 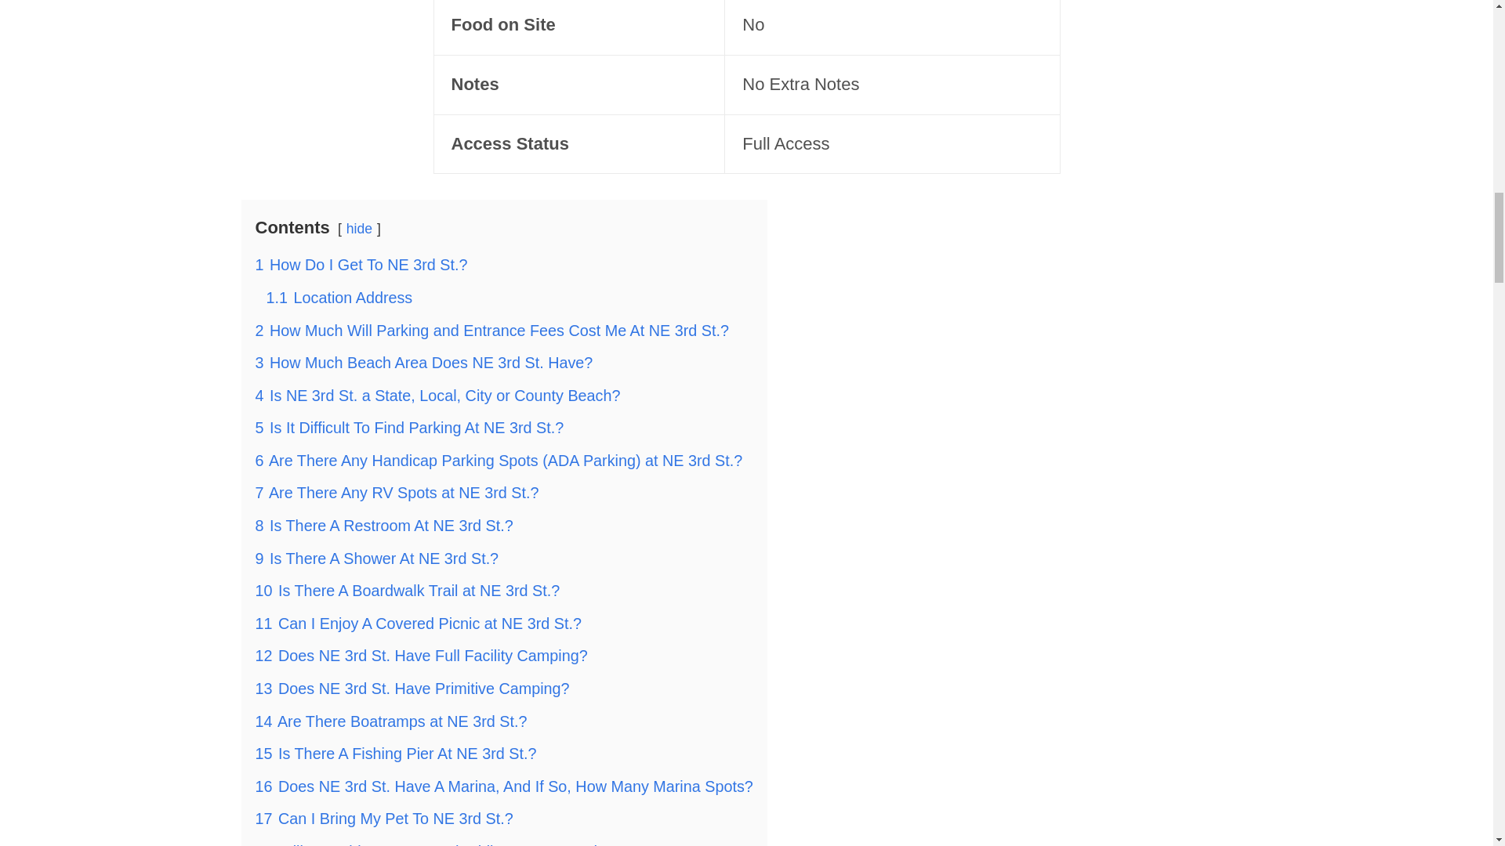 I want to click on 4 Is NE 3rd St. a State, Local, City or County Beach?, so click(x=437, y=395).